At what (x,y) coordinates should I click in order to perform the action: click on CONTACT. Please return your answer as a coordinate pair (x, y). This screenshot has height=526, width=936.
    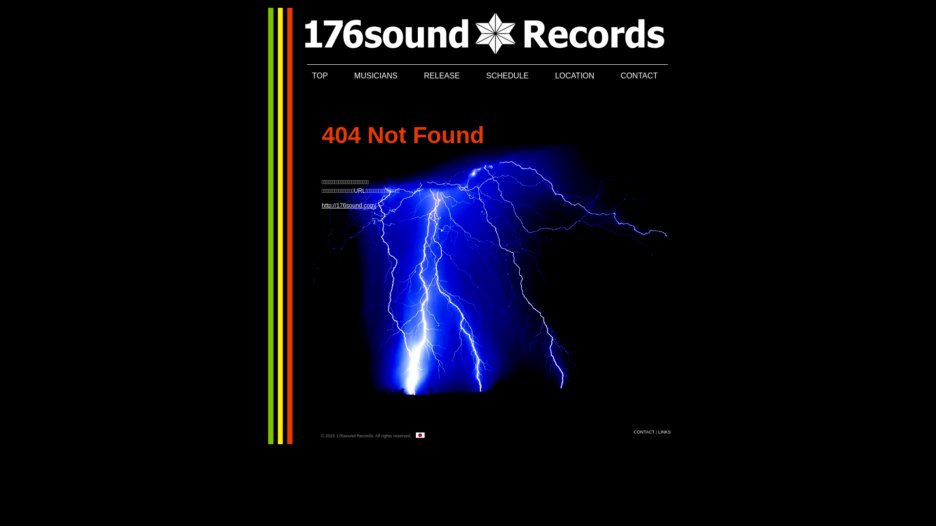
    Looking at the image, I should click on (639, 76).